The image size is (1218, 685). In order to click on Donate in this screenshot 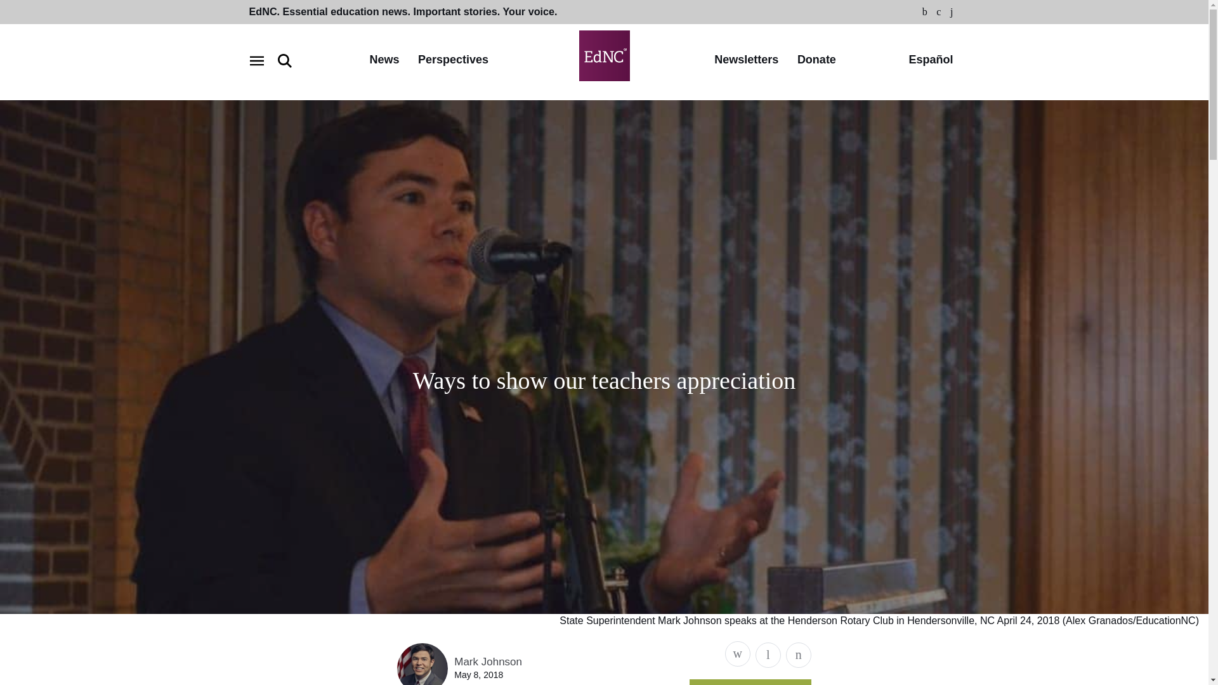, I will do `click(816, 60)`.